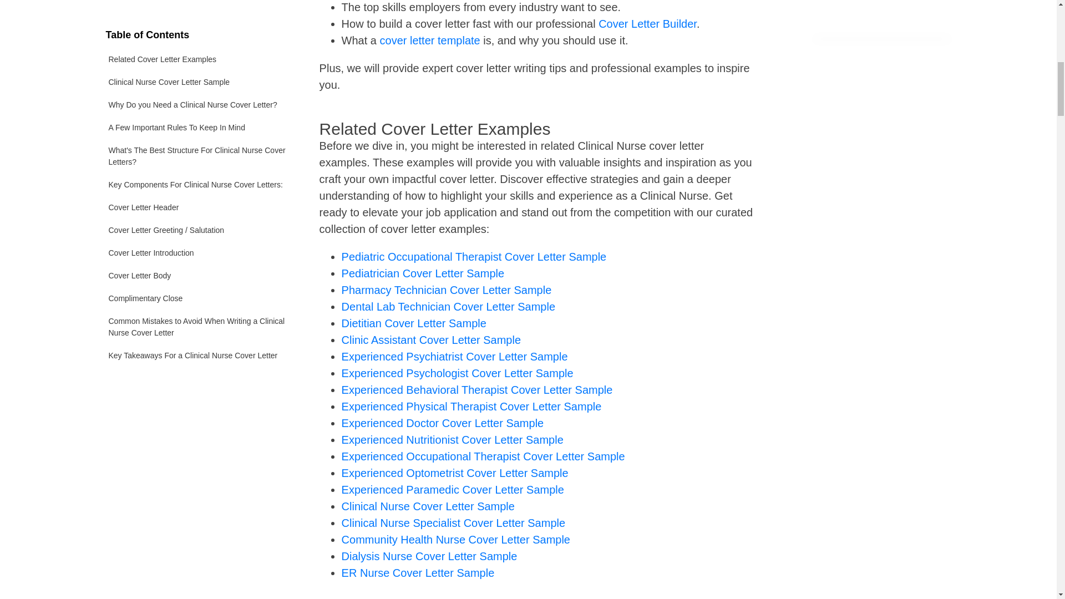  I want to click on Cover Letter Introduction, so click(198, 85).